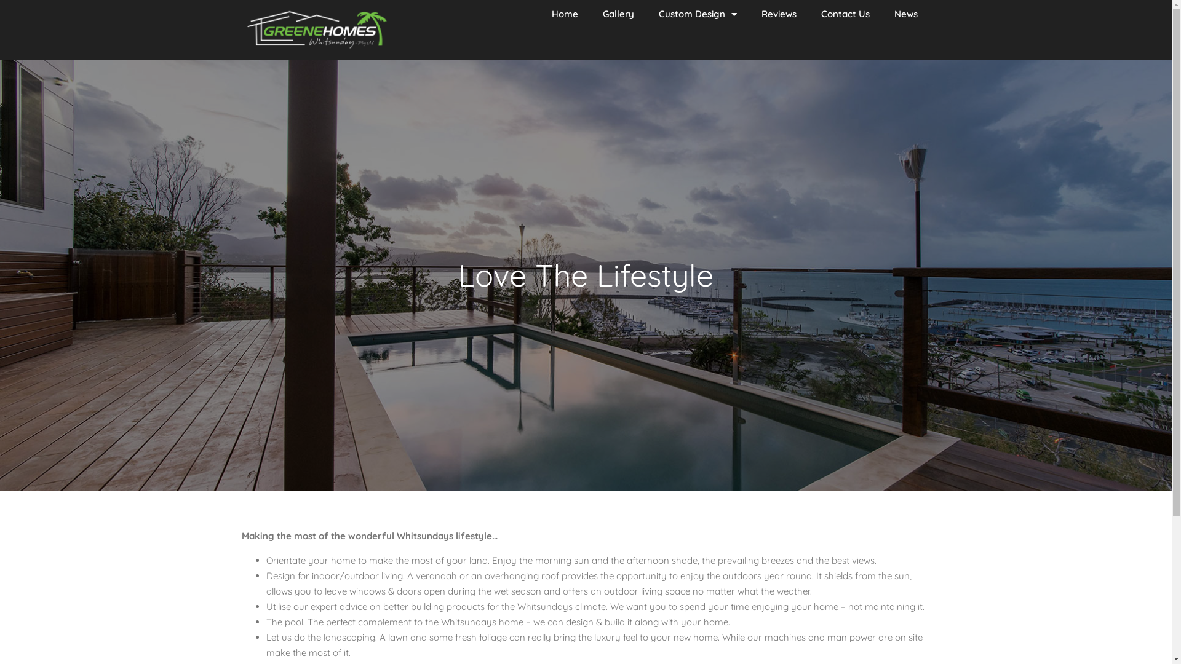 The height and width of the screenshot is (664, 1181). What do you see at coordinates (845, 14) in the screenshot?
I see `Contact Us` at bounding box center [845, 14].